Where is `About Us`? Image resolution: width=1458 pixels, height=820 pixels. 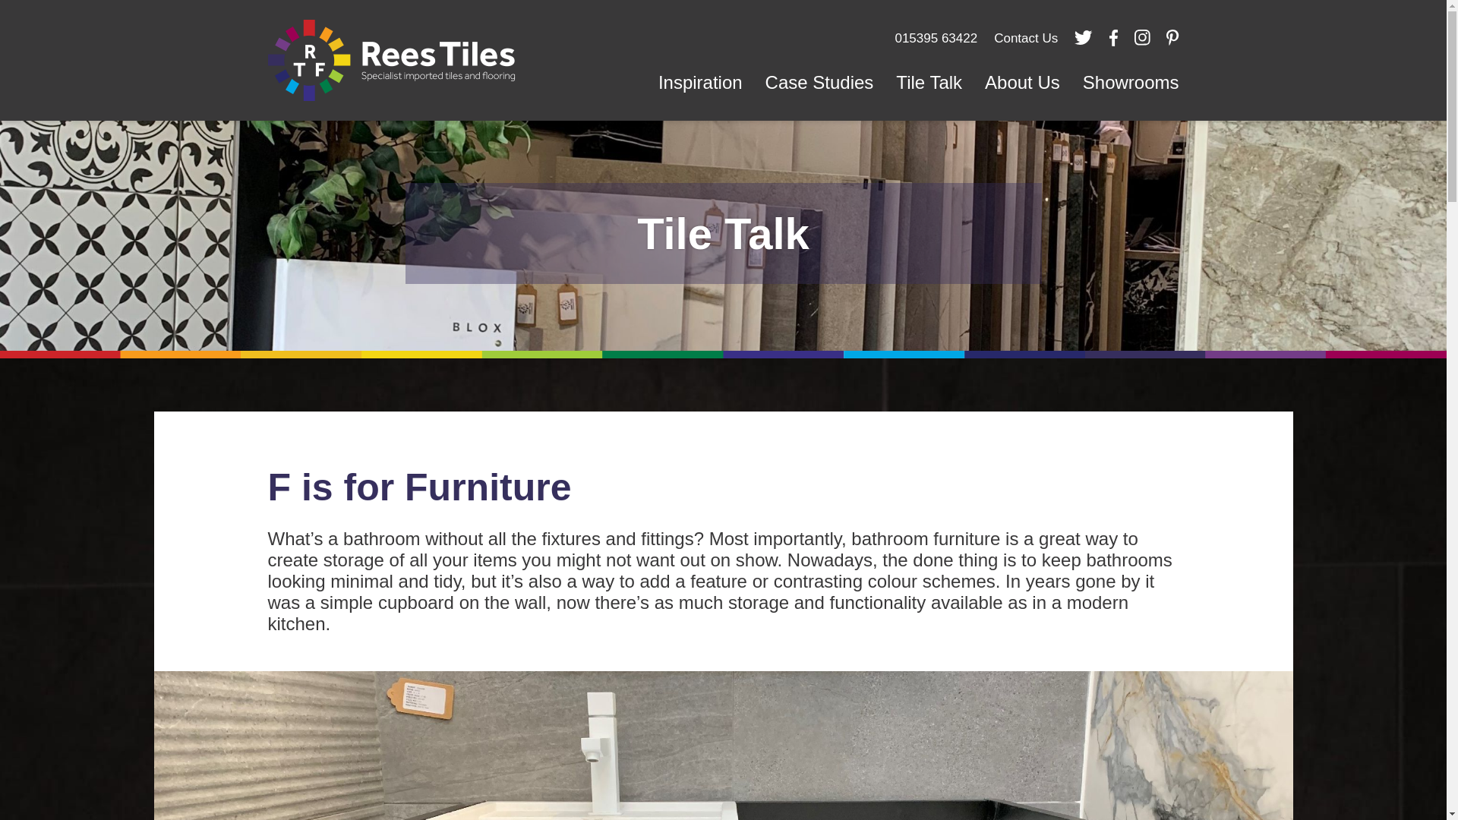
About Us is located at coordinates (1022, 82).